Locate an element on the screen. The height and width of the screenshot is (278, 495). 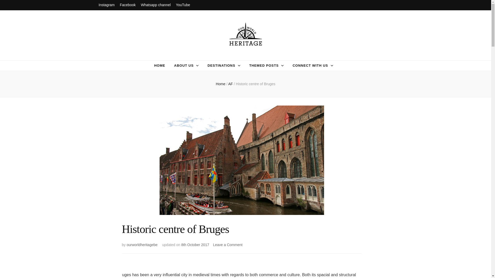
ABOUT US is located at coordinates (184, 65).